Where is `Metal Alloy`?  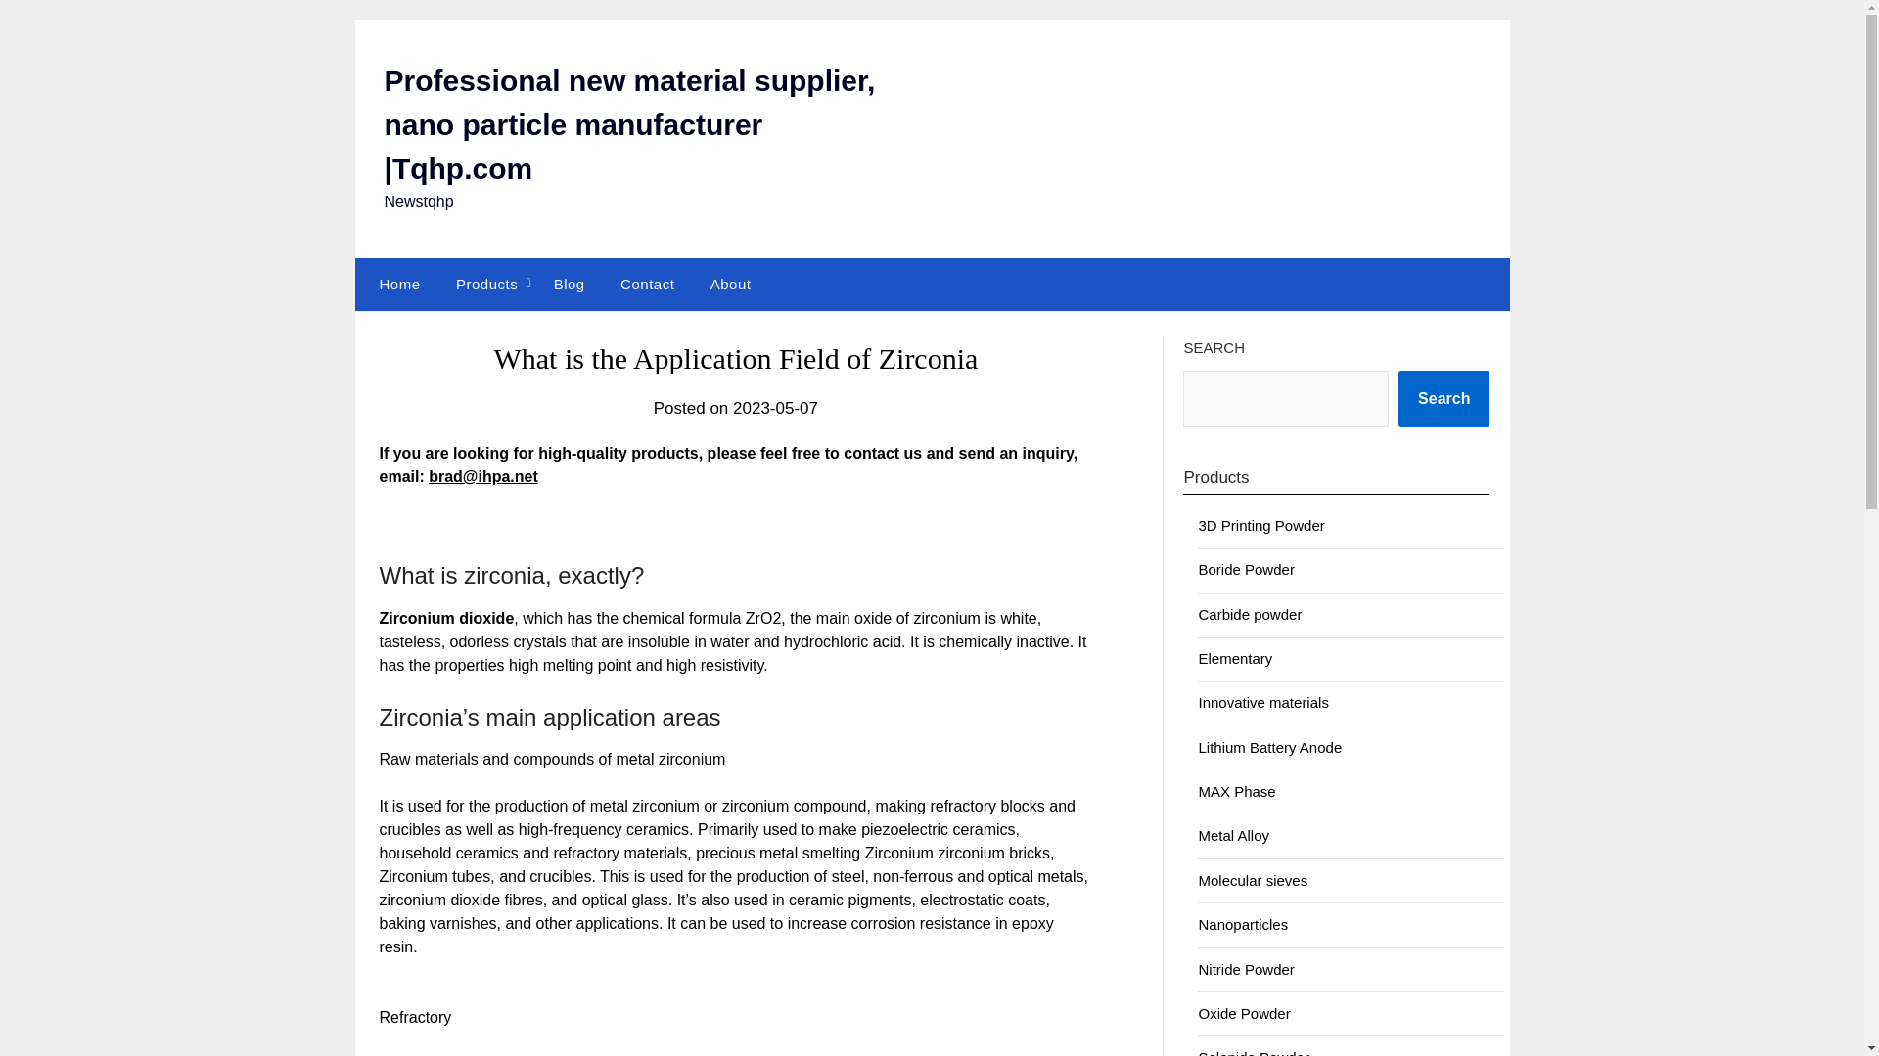
Metal Alloy is located at coordinates (1233, 835).